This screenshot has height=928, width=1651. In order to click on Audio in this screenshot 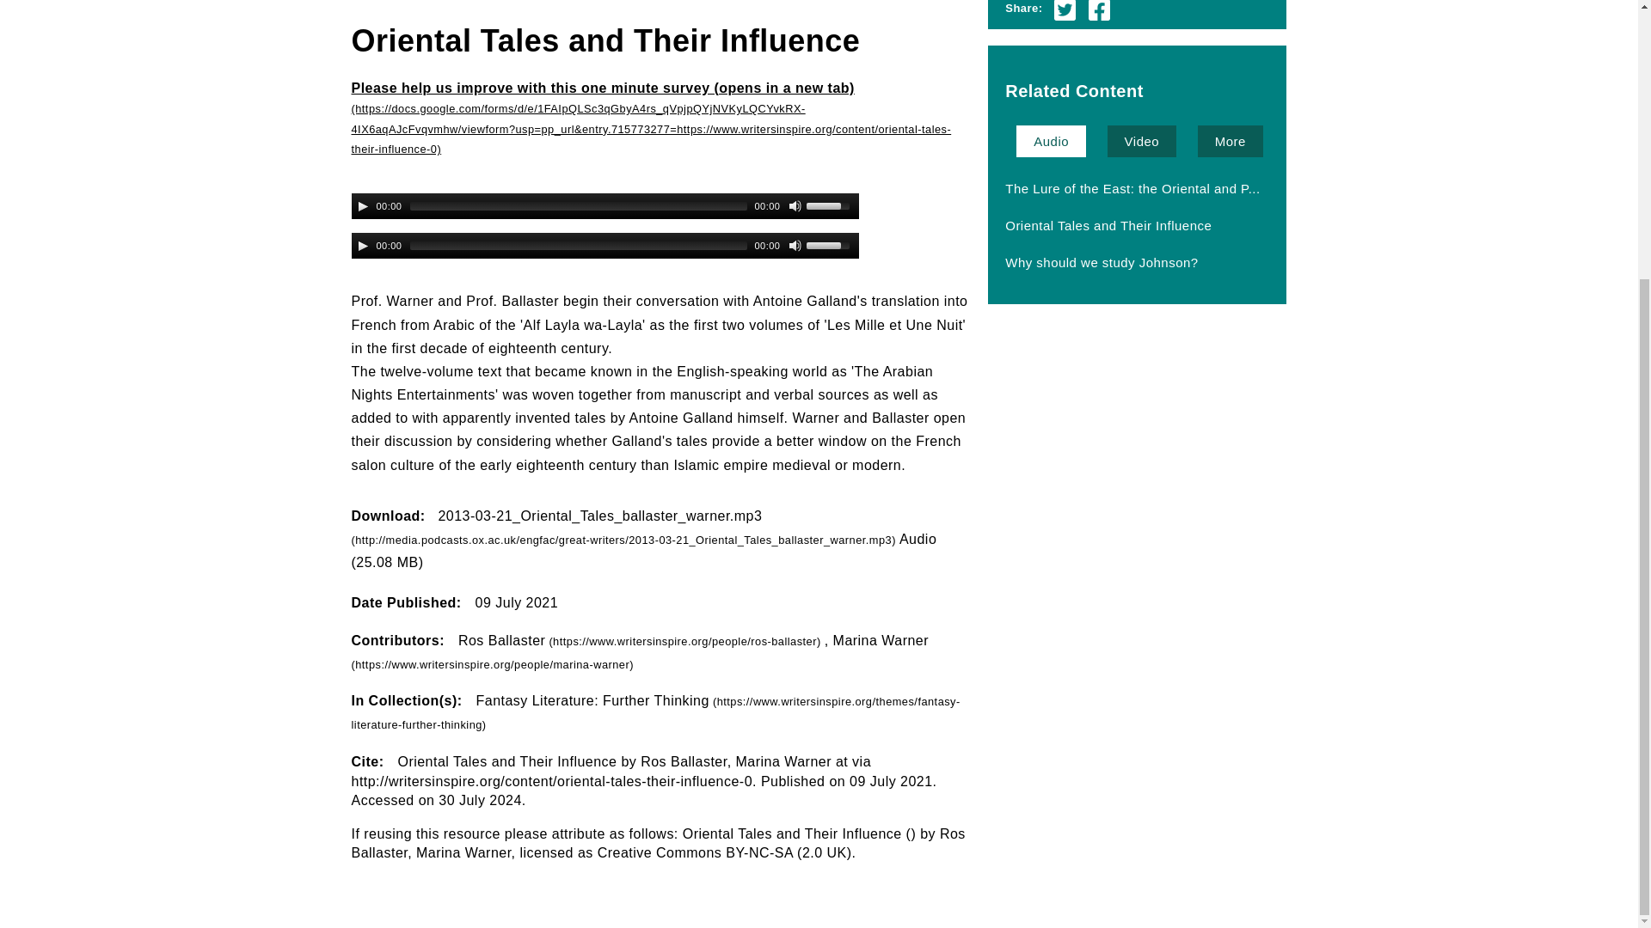, I will do `click(1051, 141)`.